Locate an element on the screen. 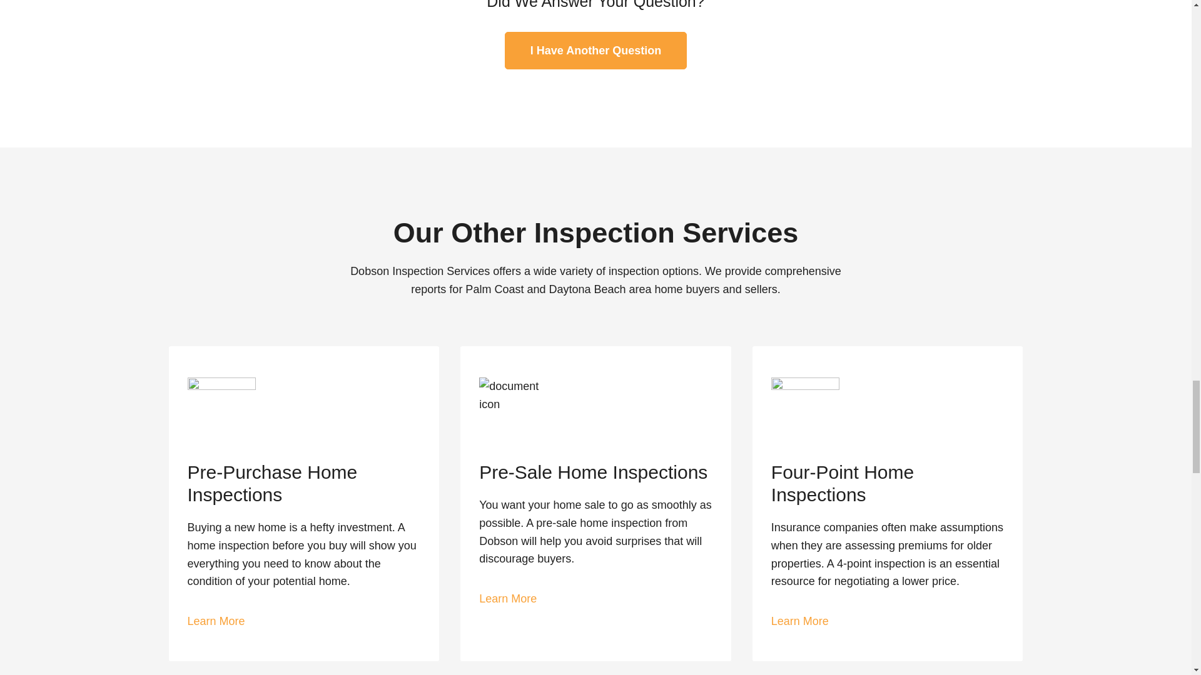 The image size is (1201, 675). I Have Another Question is located at coordinates (595, 50).